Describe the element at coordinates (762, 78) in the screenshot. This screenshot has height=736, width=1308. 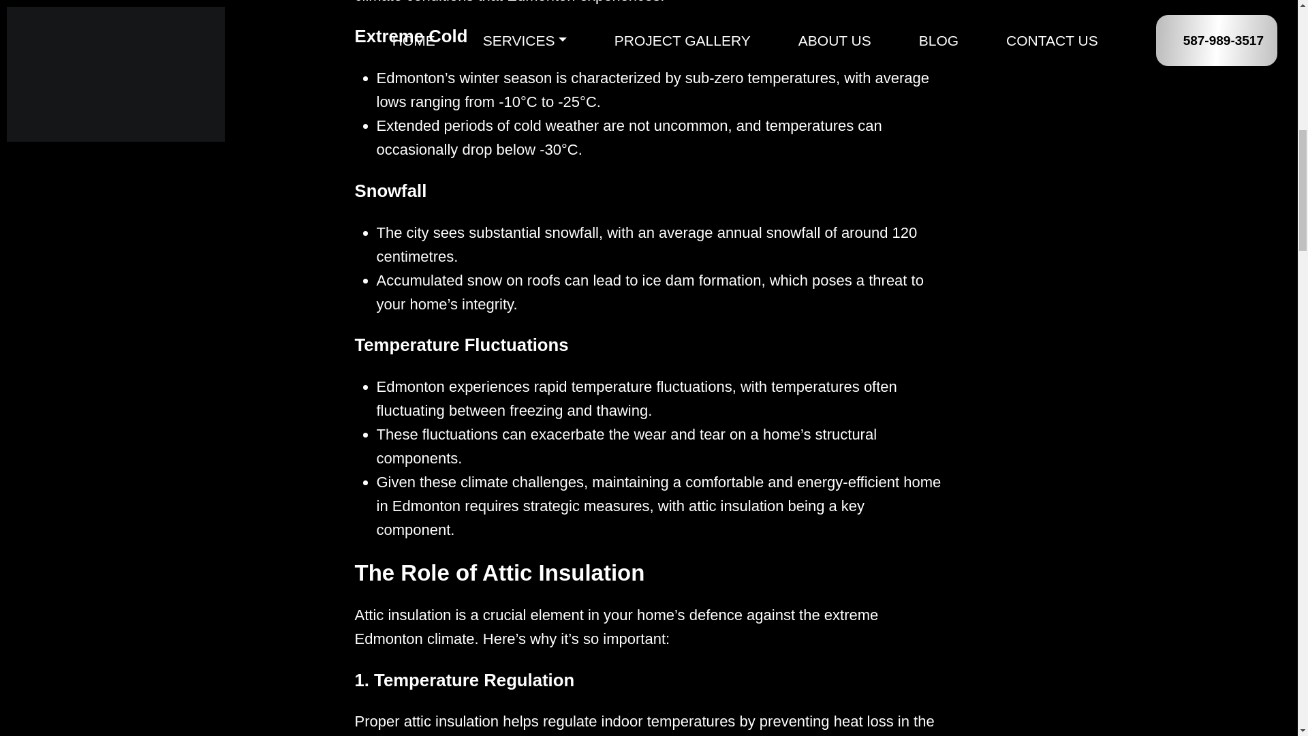
I see `sub-zero temperatures,` at that location.